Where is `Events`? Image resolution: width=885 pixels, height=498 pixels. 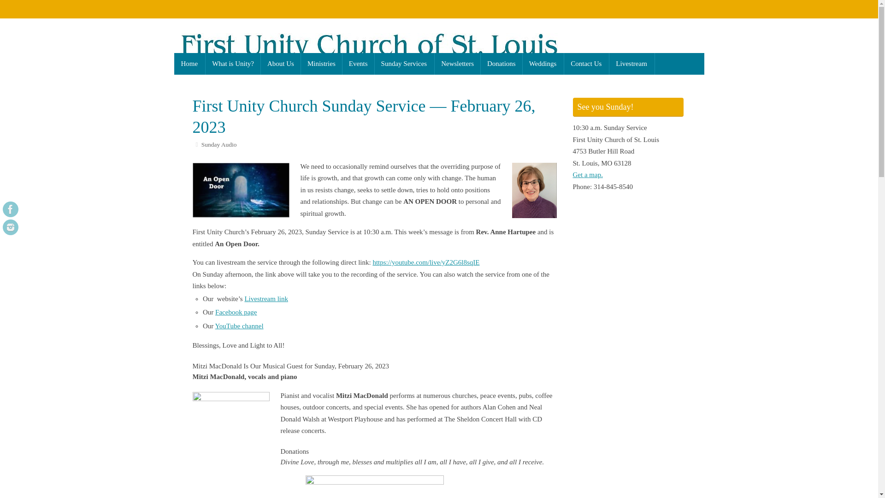
Events is located at coordinates (358, 64).